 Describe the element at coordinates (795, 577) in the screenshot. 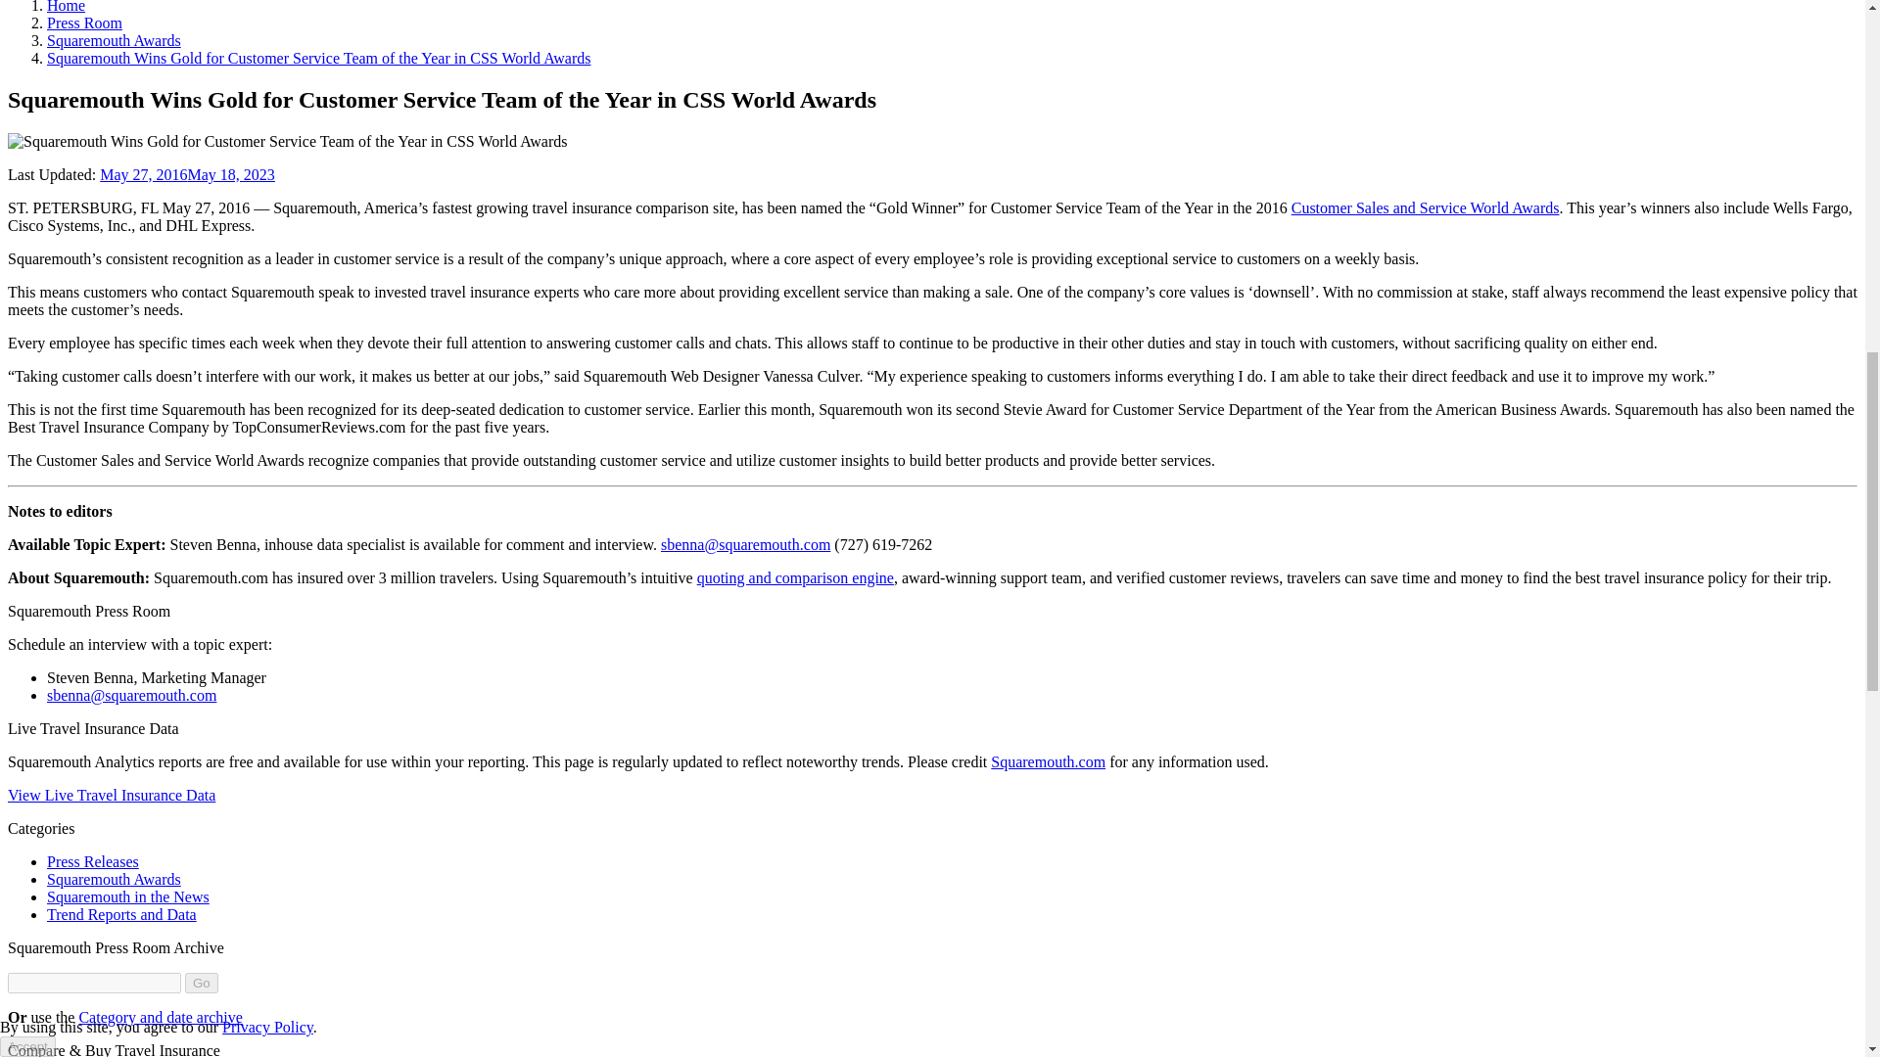

I see `Link to compare travel insurance` at that location.